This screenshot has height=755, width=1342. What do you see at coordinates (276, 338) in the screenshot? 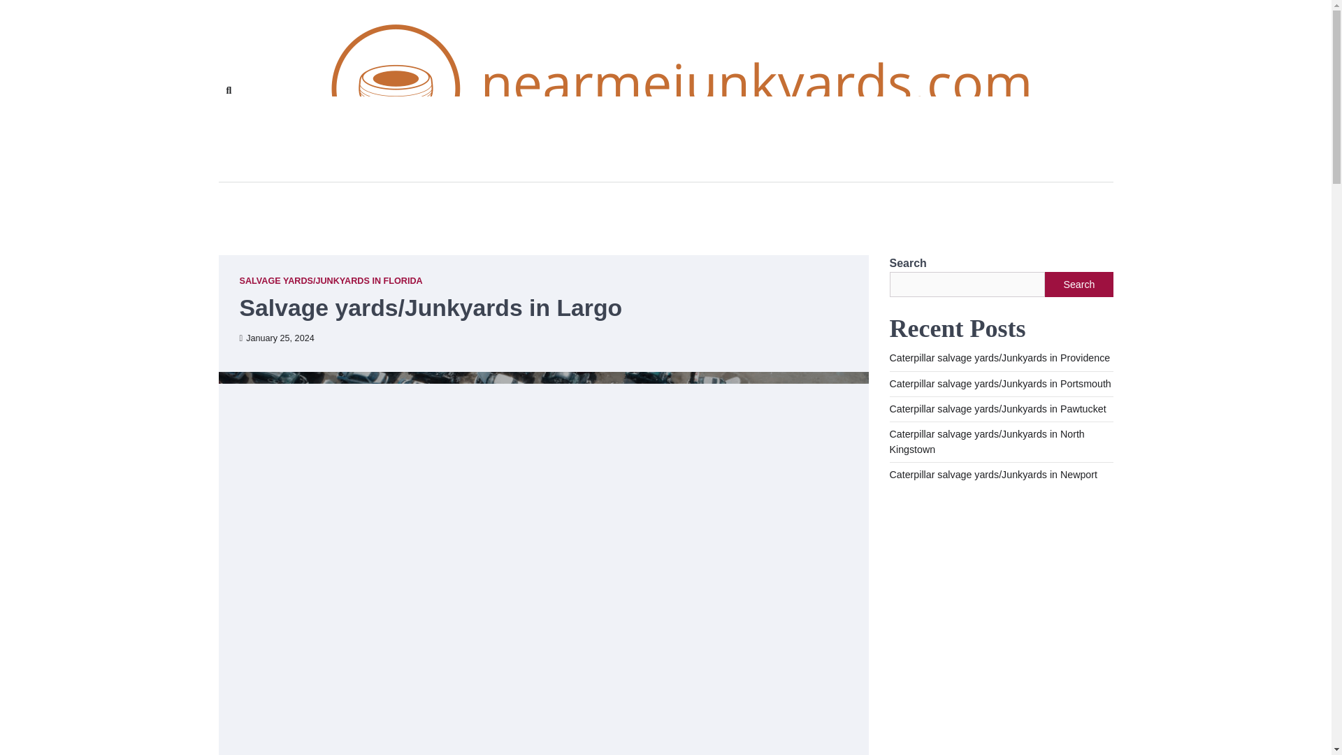
I see `January 25, 2024` at bounding box center [276, 338].